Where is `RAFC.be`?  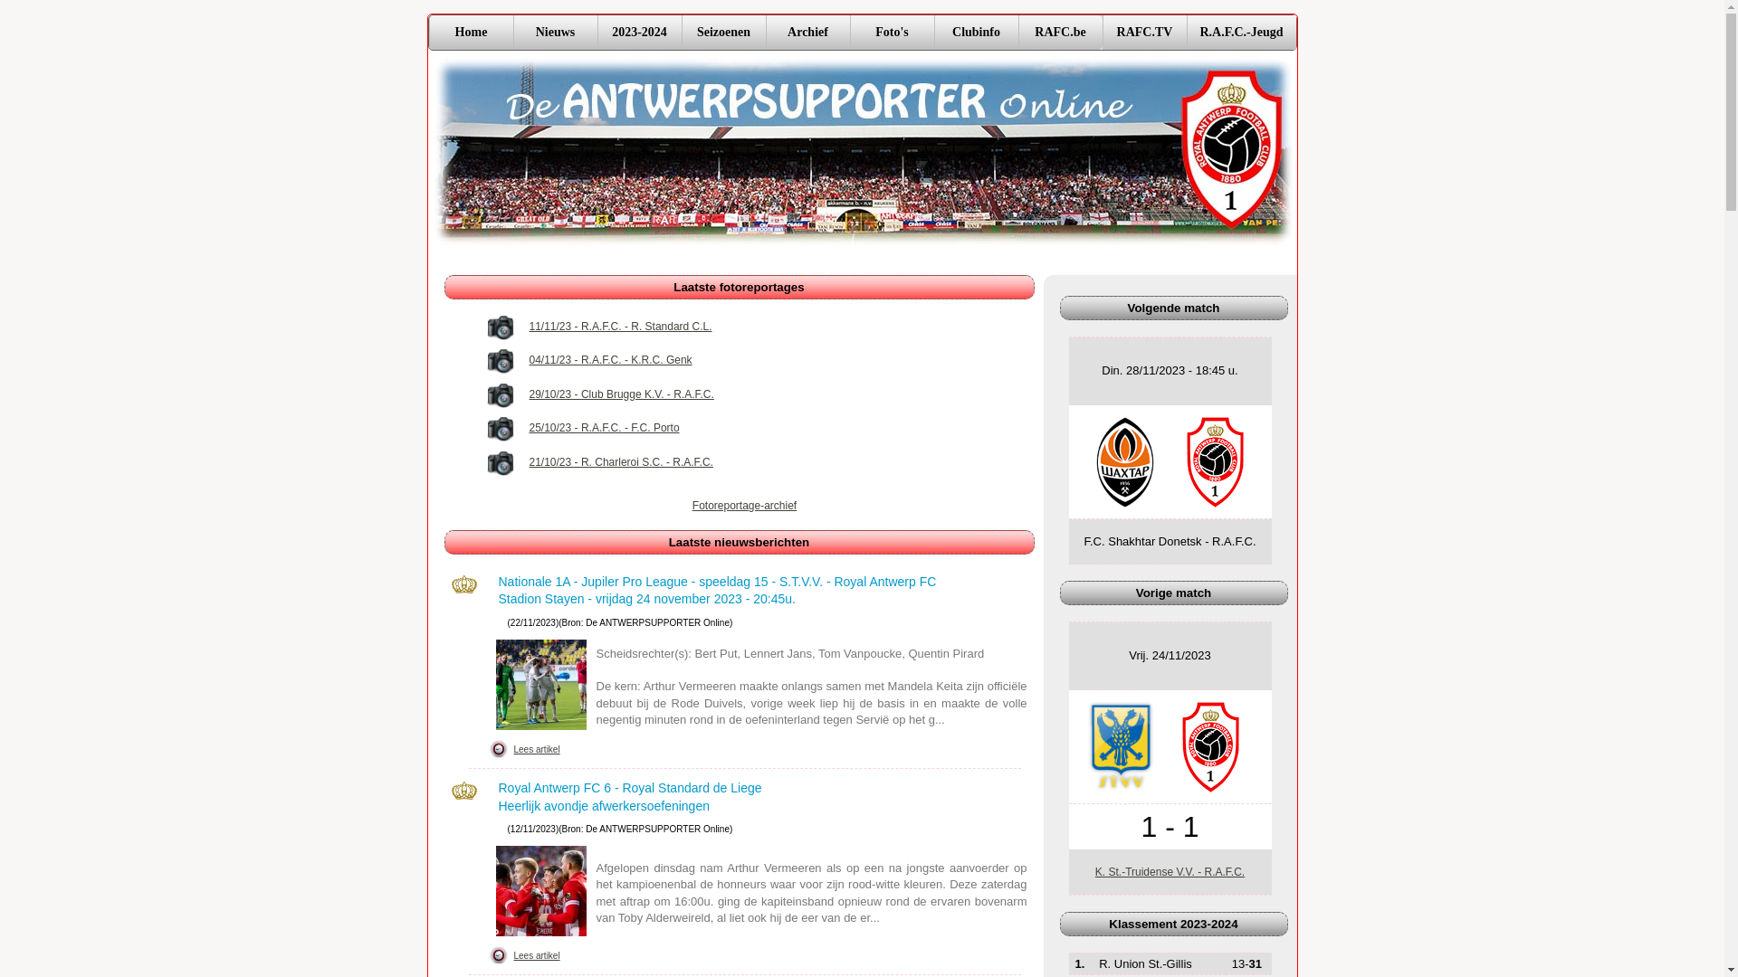
RAFC.be is located at coordinates (1059, 33).